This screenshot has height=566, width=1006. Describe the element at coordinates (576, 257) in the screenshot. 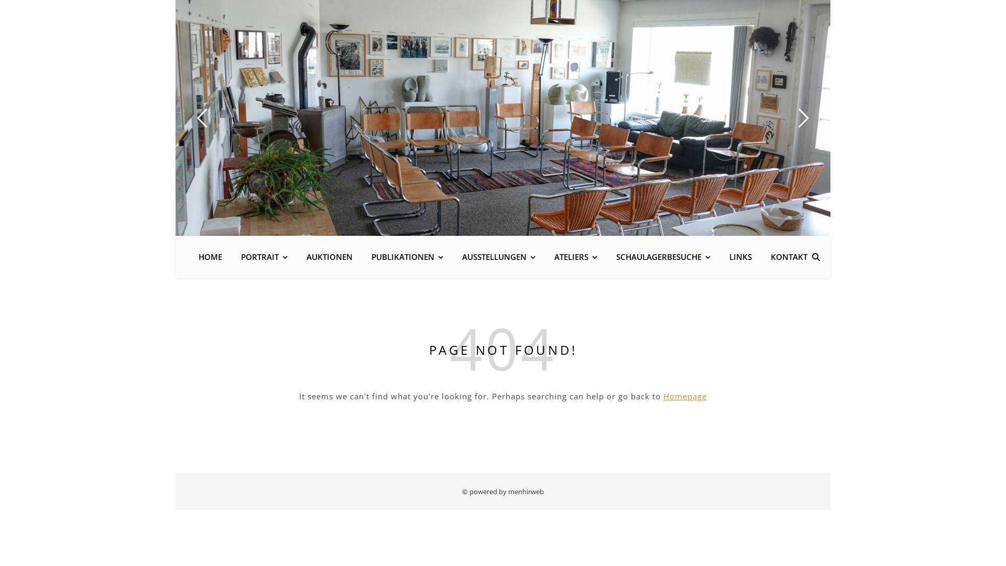

I see `ATELIERS` at that location.